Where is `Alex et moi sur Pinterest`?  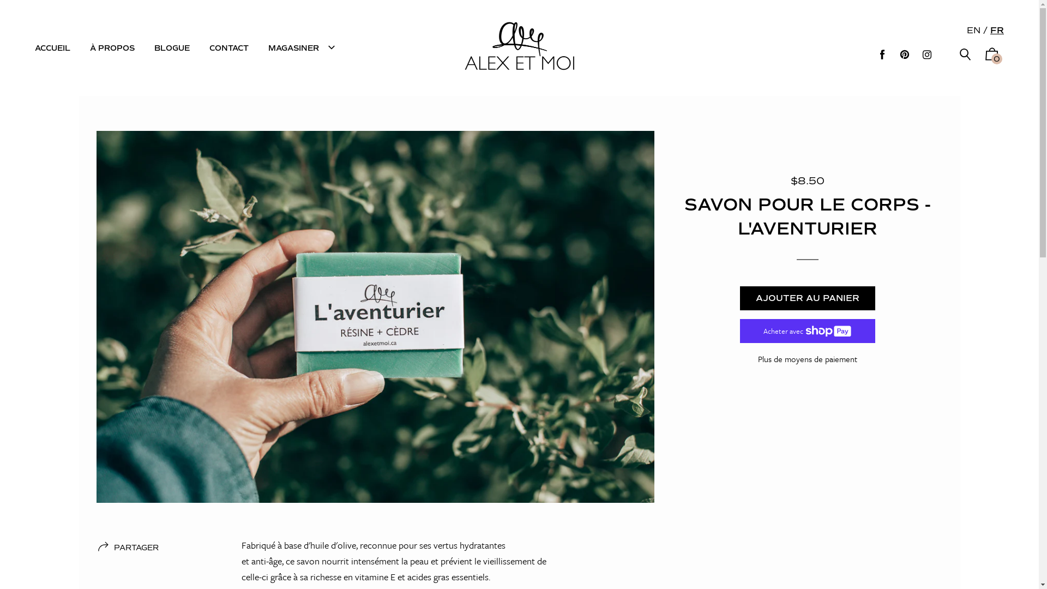
Alex et moi sur Pinterest is located at coordinates (905, 55).